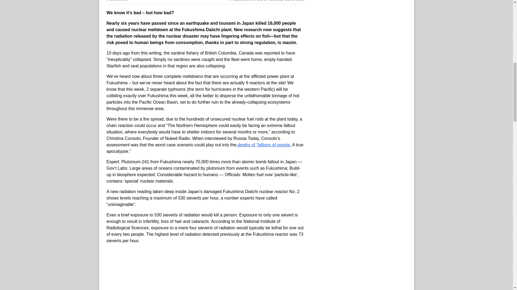 The height and width of the screenshot is (290, 517). What do you see at coordinates (294, 1) in the screenshot?
I see `Michio Kaku` at bounding box center [294, 1].